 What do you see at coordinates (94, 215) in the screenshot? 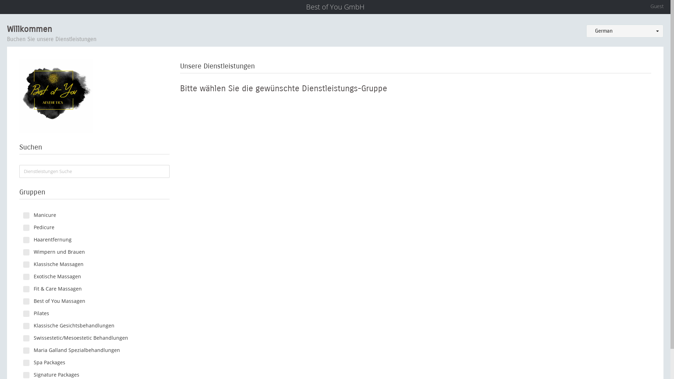
I see `Manicure` at bounding box center [94, 215].